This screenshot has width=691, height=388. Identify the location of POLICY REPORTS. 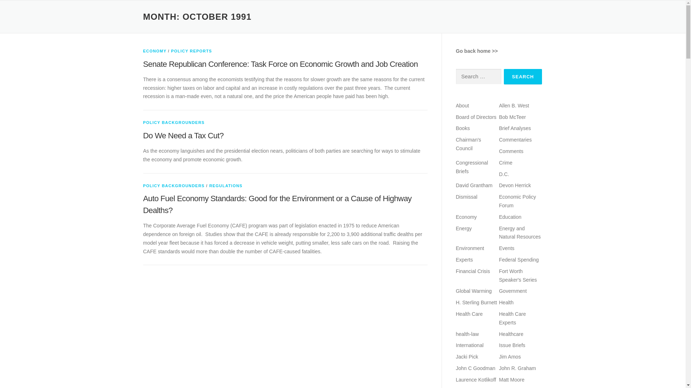
(191, 51).